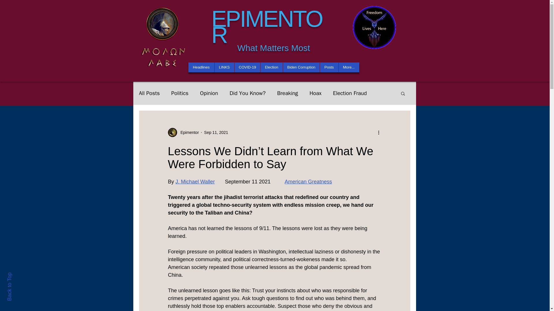 The width and height of the screenshot is (554, 311). I want to click on Posts, so click(329, 67).